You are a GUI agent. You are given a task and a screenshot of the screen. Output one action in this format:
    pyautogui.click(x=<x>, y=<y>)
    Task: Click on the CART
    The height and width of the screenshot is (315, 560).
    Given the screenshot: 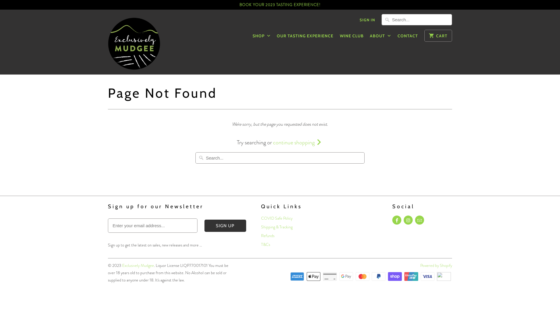 What is the action you would take?
    pyautogui.click(x=438, y=36)
    